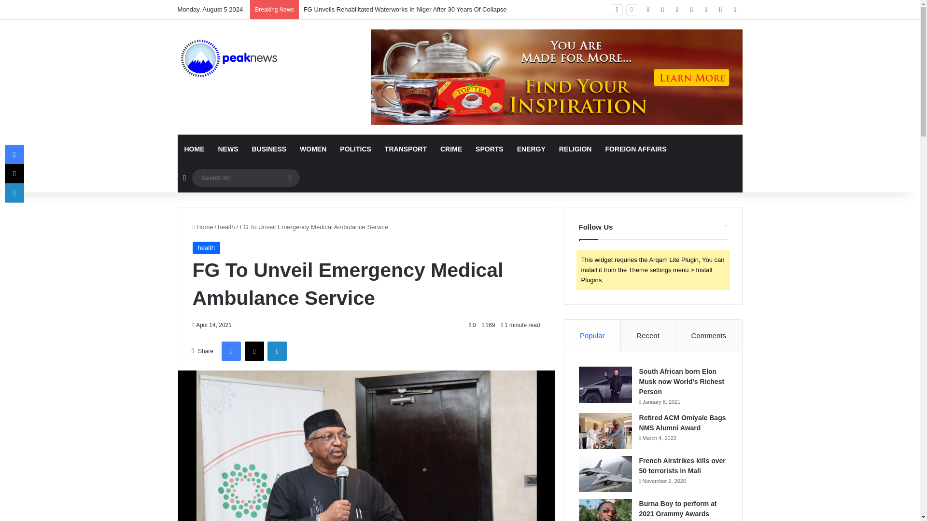  What do you see at coordinates (290, 178) in the screenshot?
I see `Search for` at bounding box center [290, 178].